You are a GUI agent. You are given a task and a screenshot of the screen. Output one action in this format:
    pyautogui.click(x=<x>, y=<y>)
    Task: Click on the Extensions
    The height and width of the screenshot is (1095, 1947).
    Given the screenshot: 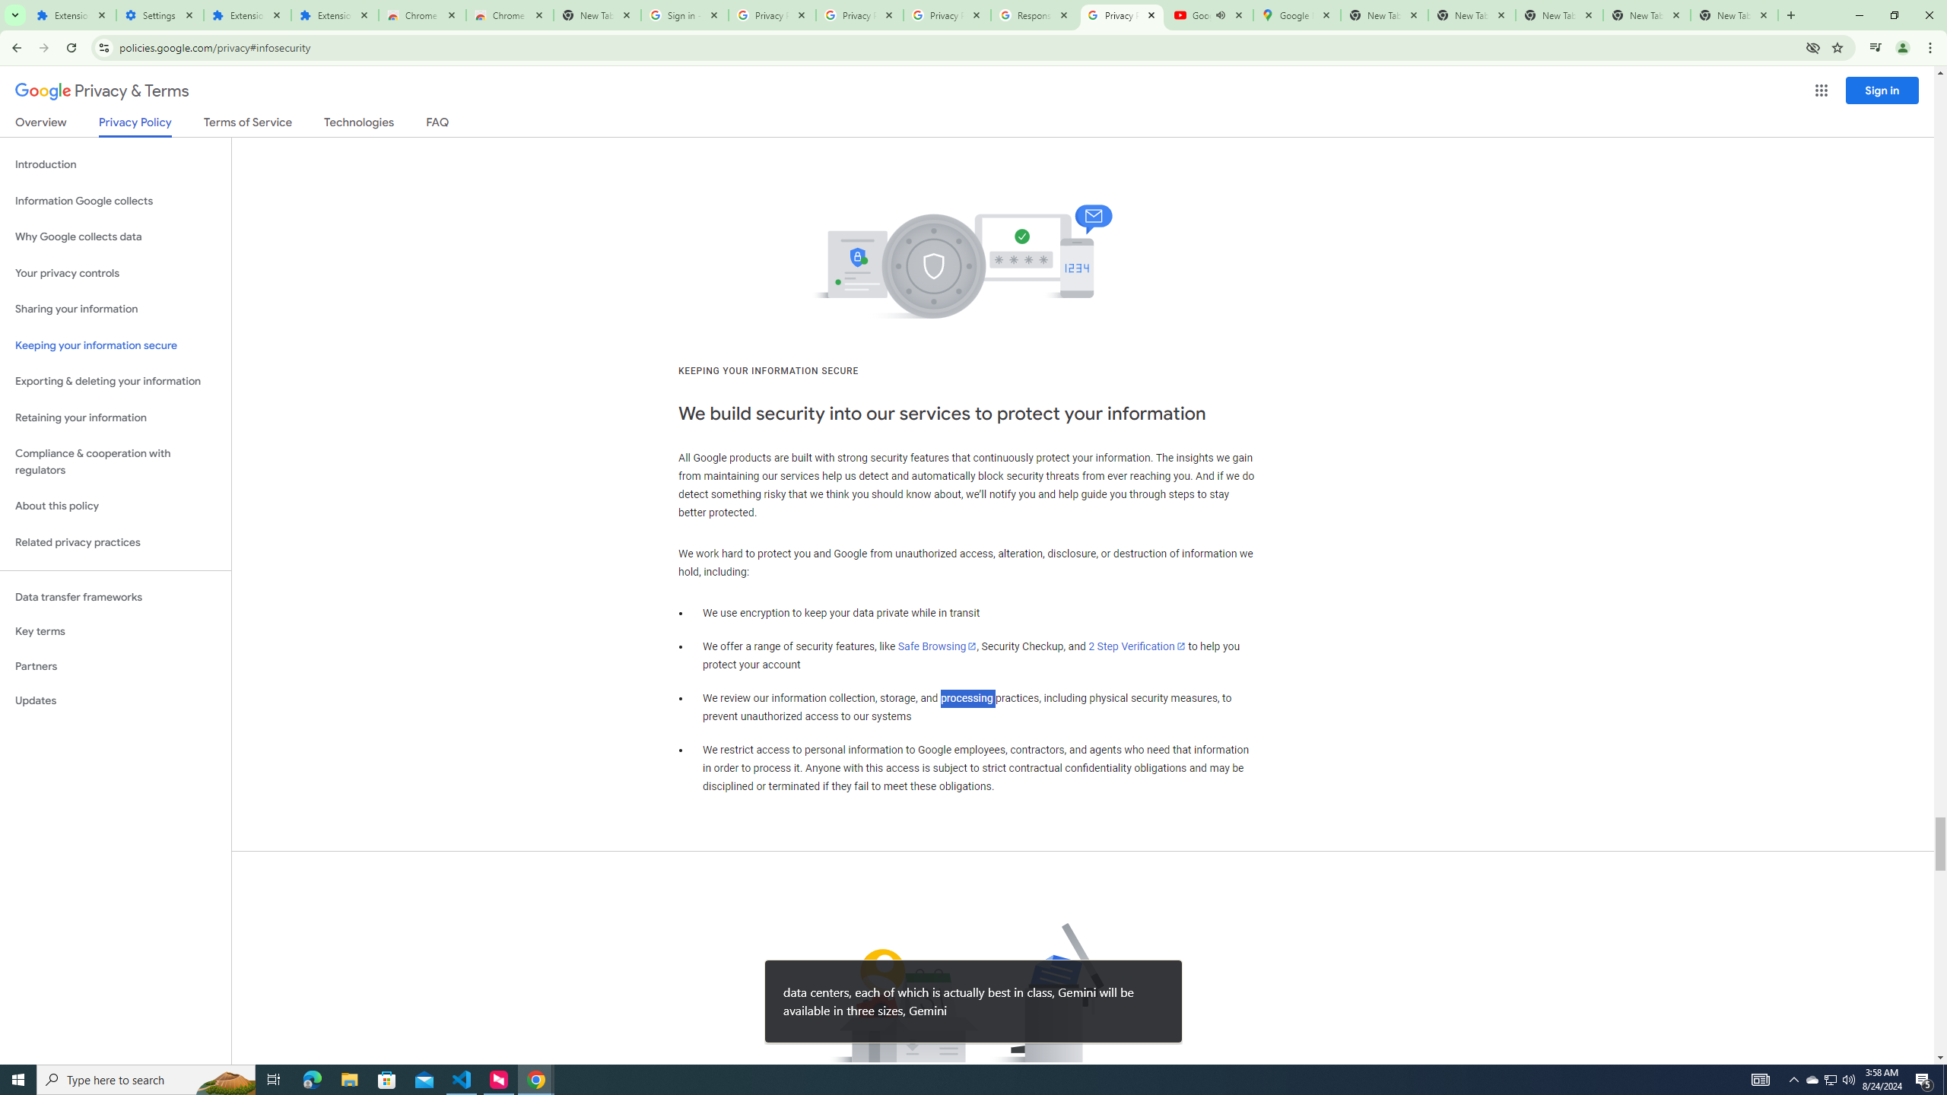 What is the action you would take?
    pyautogui.click(x=71, y=15)
    